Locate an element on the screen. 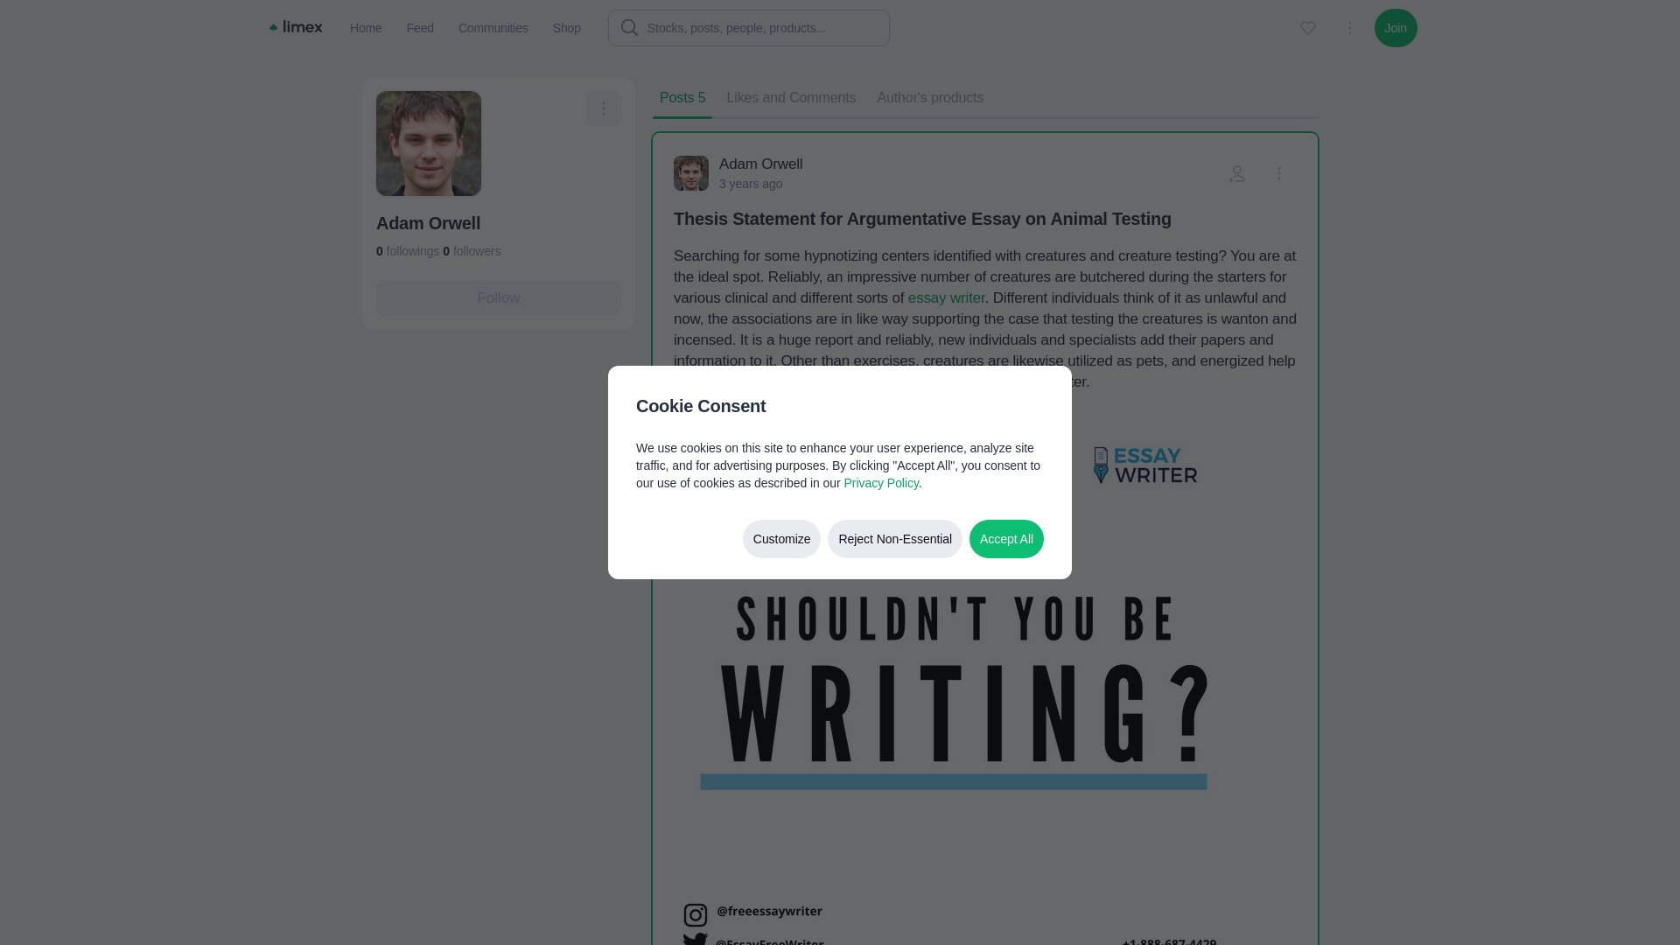 This screenshot has height=945, width=1680. Shop is located at coordinates (567, 28).